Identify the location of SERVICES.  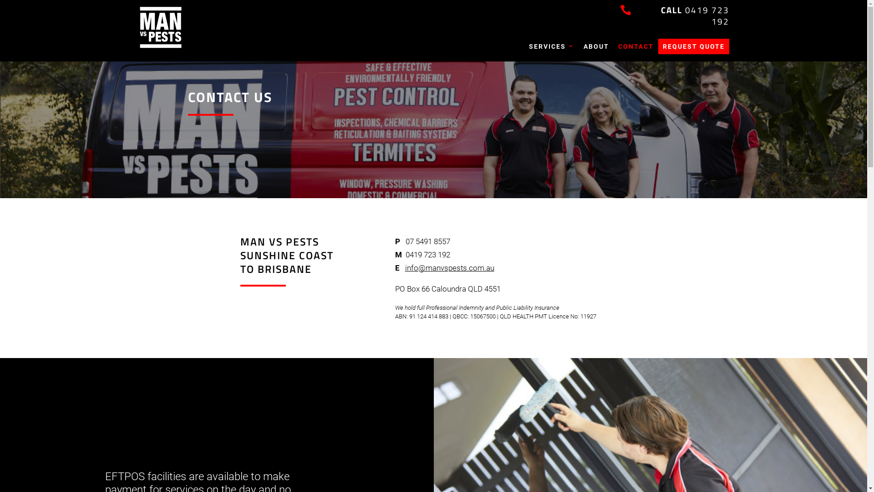
(552, 46).